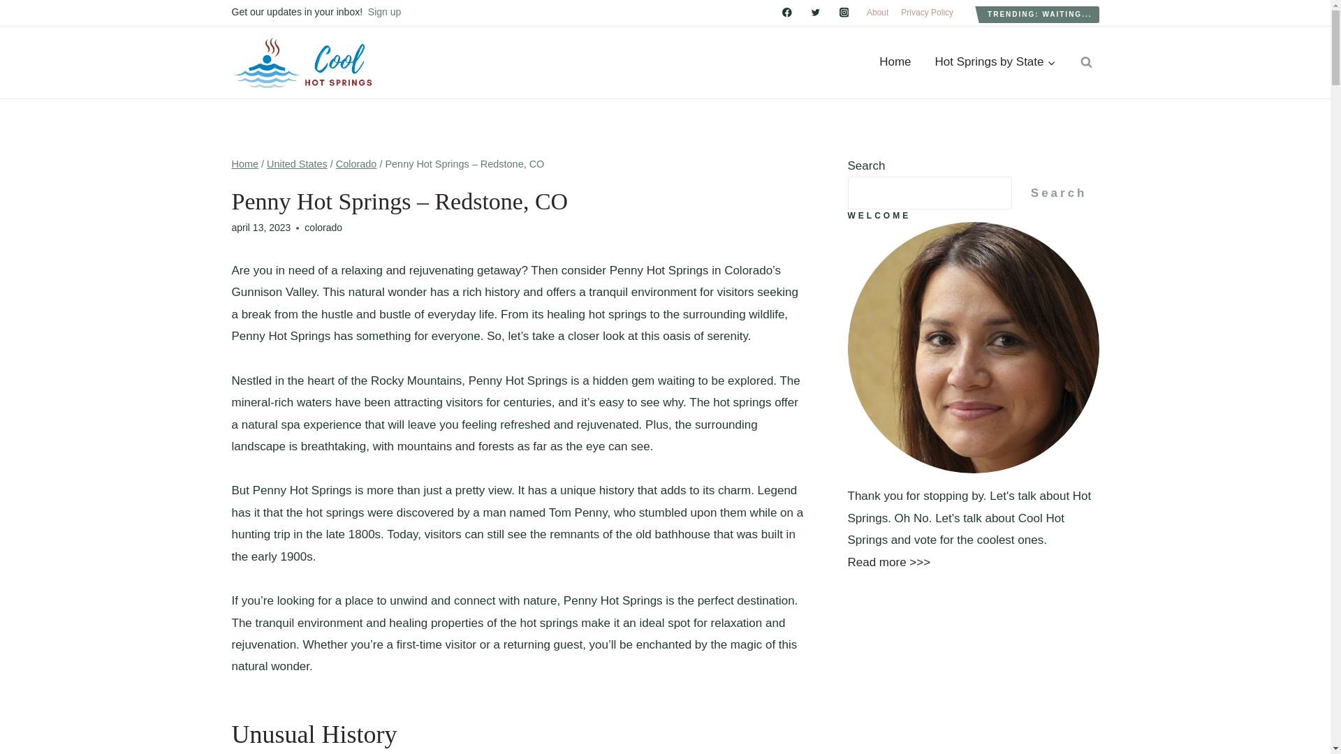 This screenshot has height=754, width=1341. I want to click on Search, so click(1059, 193).